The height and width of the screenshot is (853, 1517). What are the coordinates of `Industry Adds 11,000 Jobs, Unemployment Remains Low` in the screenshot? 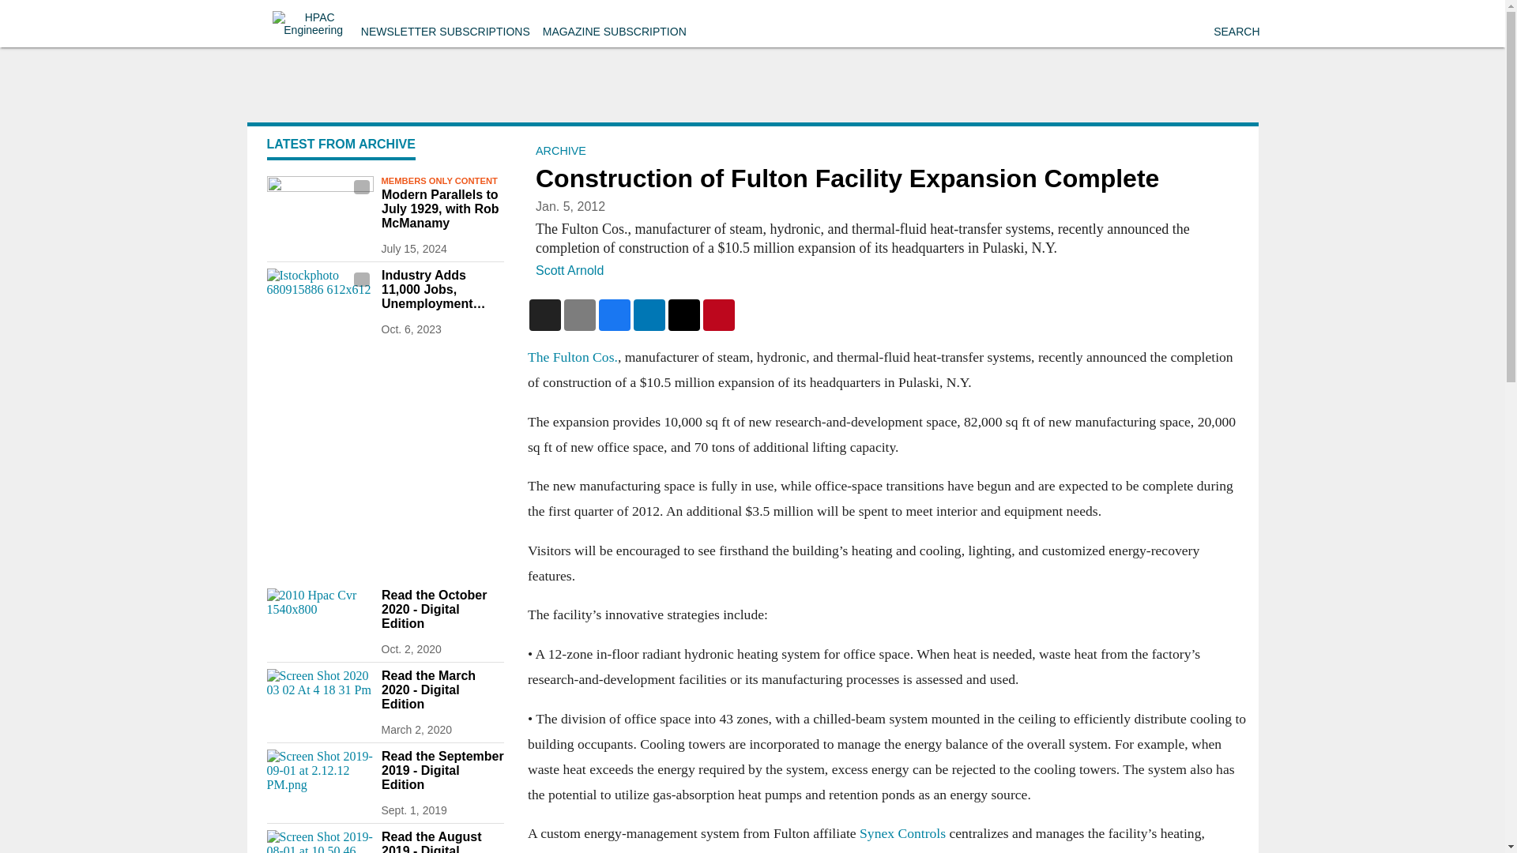 It's located at (442, 290).